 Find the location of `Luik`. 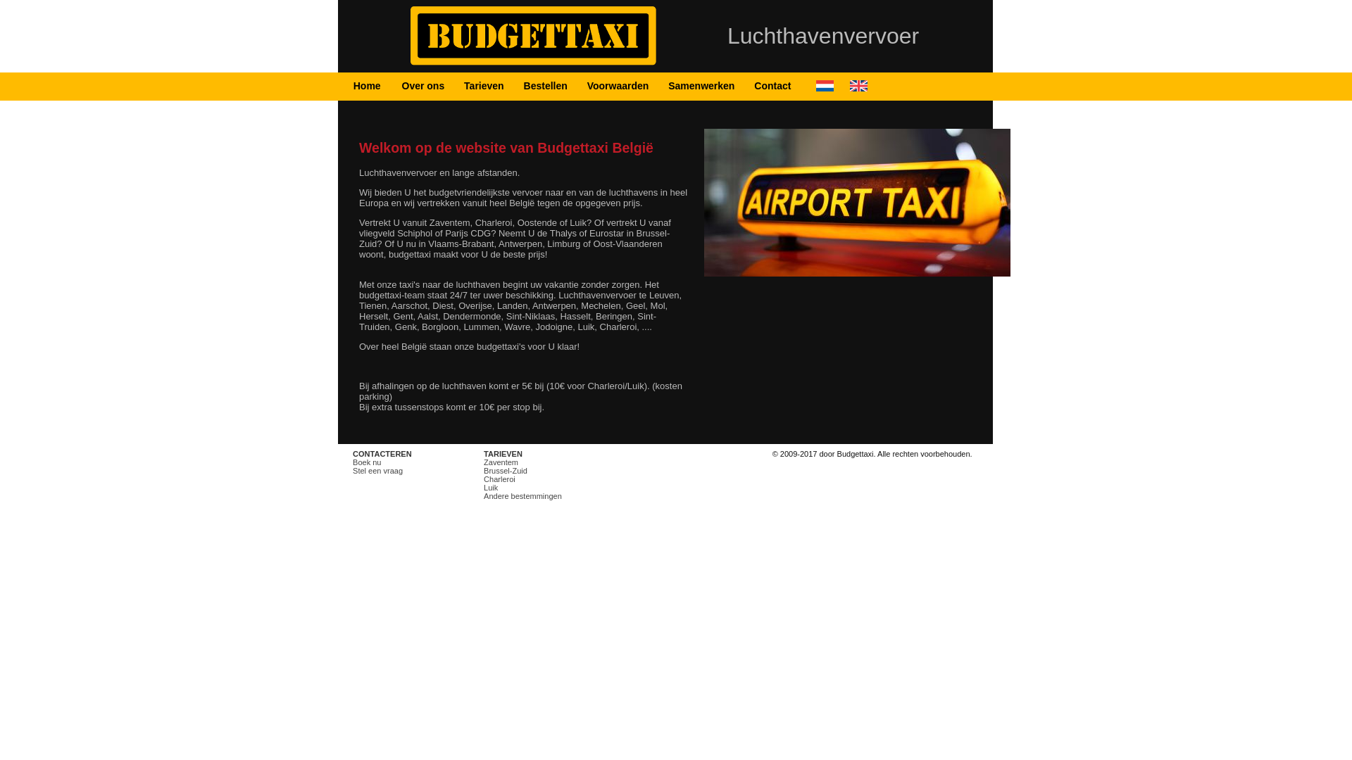

Luik is located at coordinates (491, 488).